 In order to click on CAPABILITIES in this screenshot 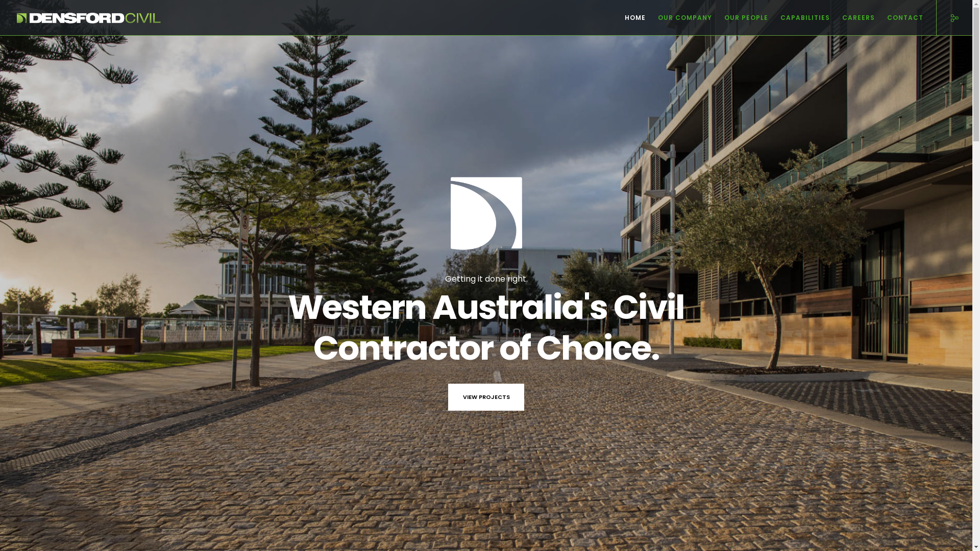, I will do `click(799, 18)`.